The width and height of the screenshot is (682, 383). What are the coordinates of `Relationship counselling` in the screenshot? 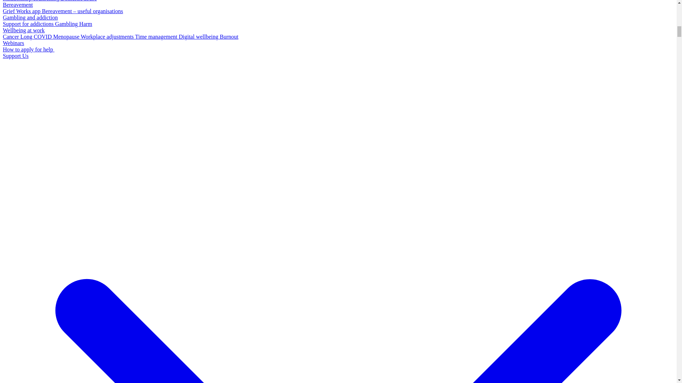 It's located at (31, 1).